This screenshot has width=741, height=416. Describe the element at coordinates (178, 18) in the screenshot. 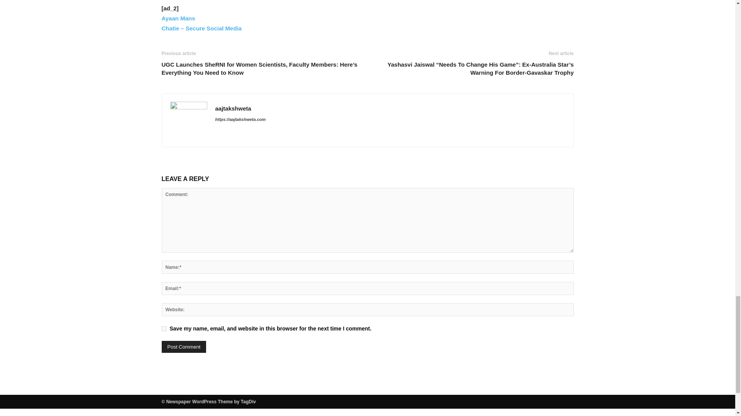

I see `Ayaan Mans` at that location.